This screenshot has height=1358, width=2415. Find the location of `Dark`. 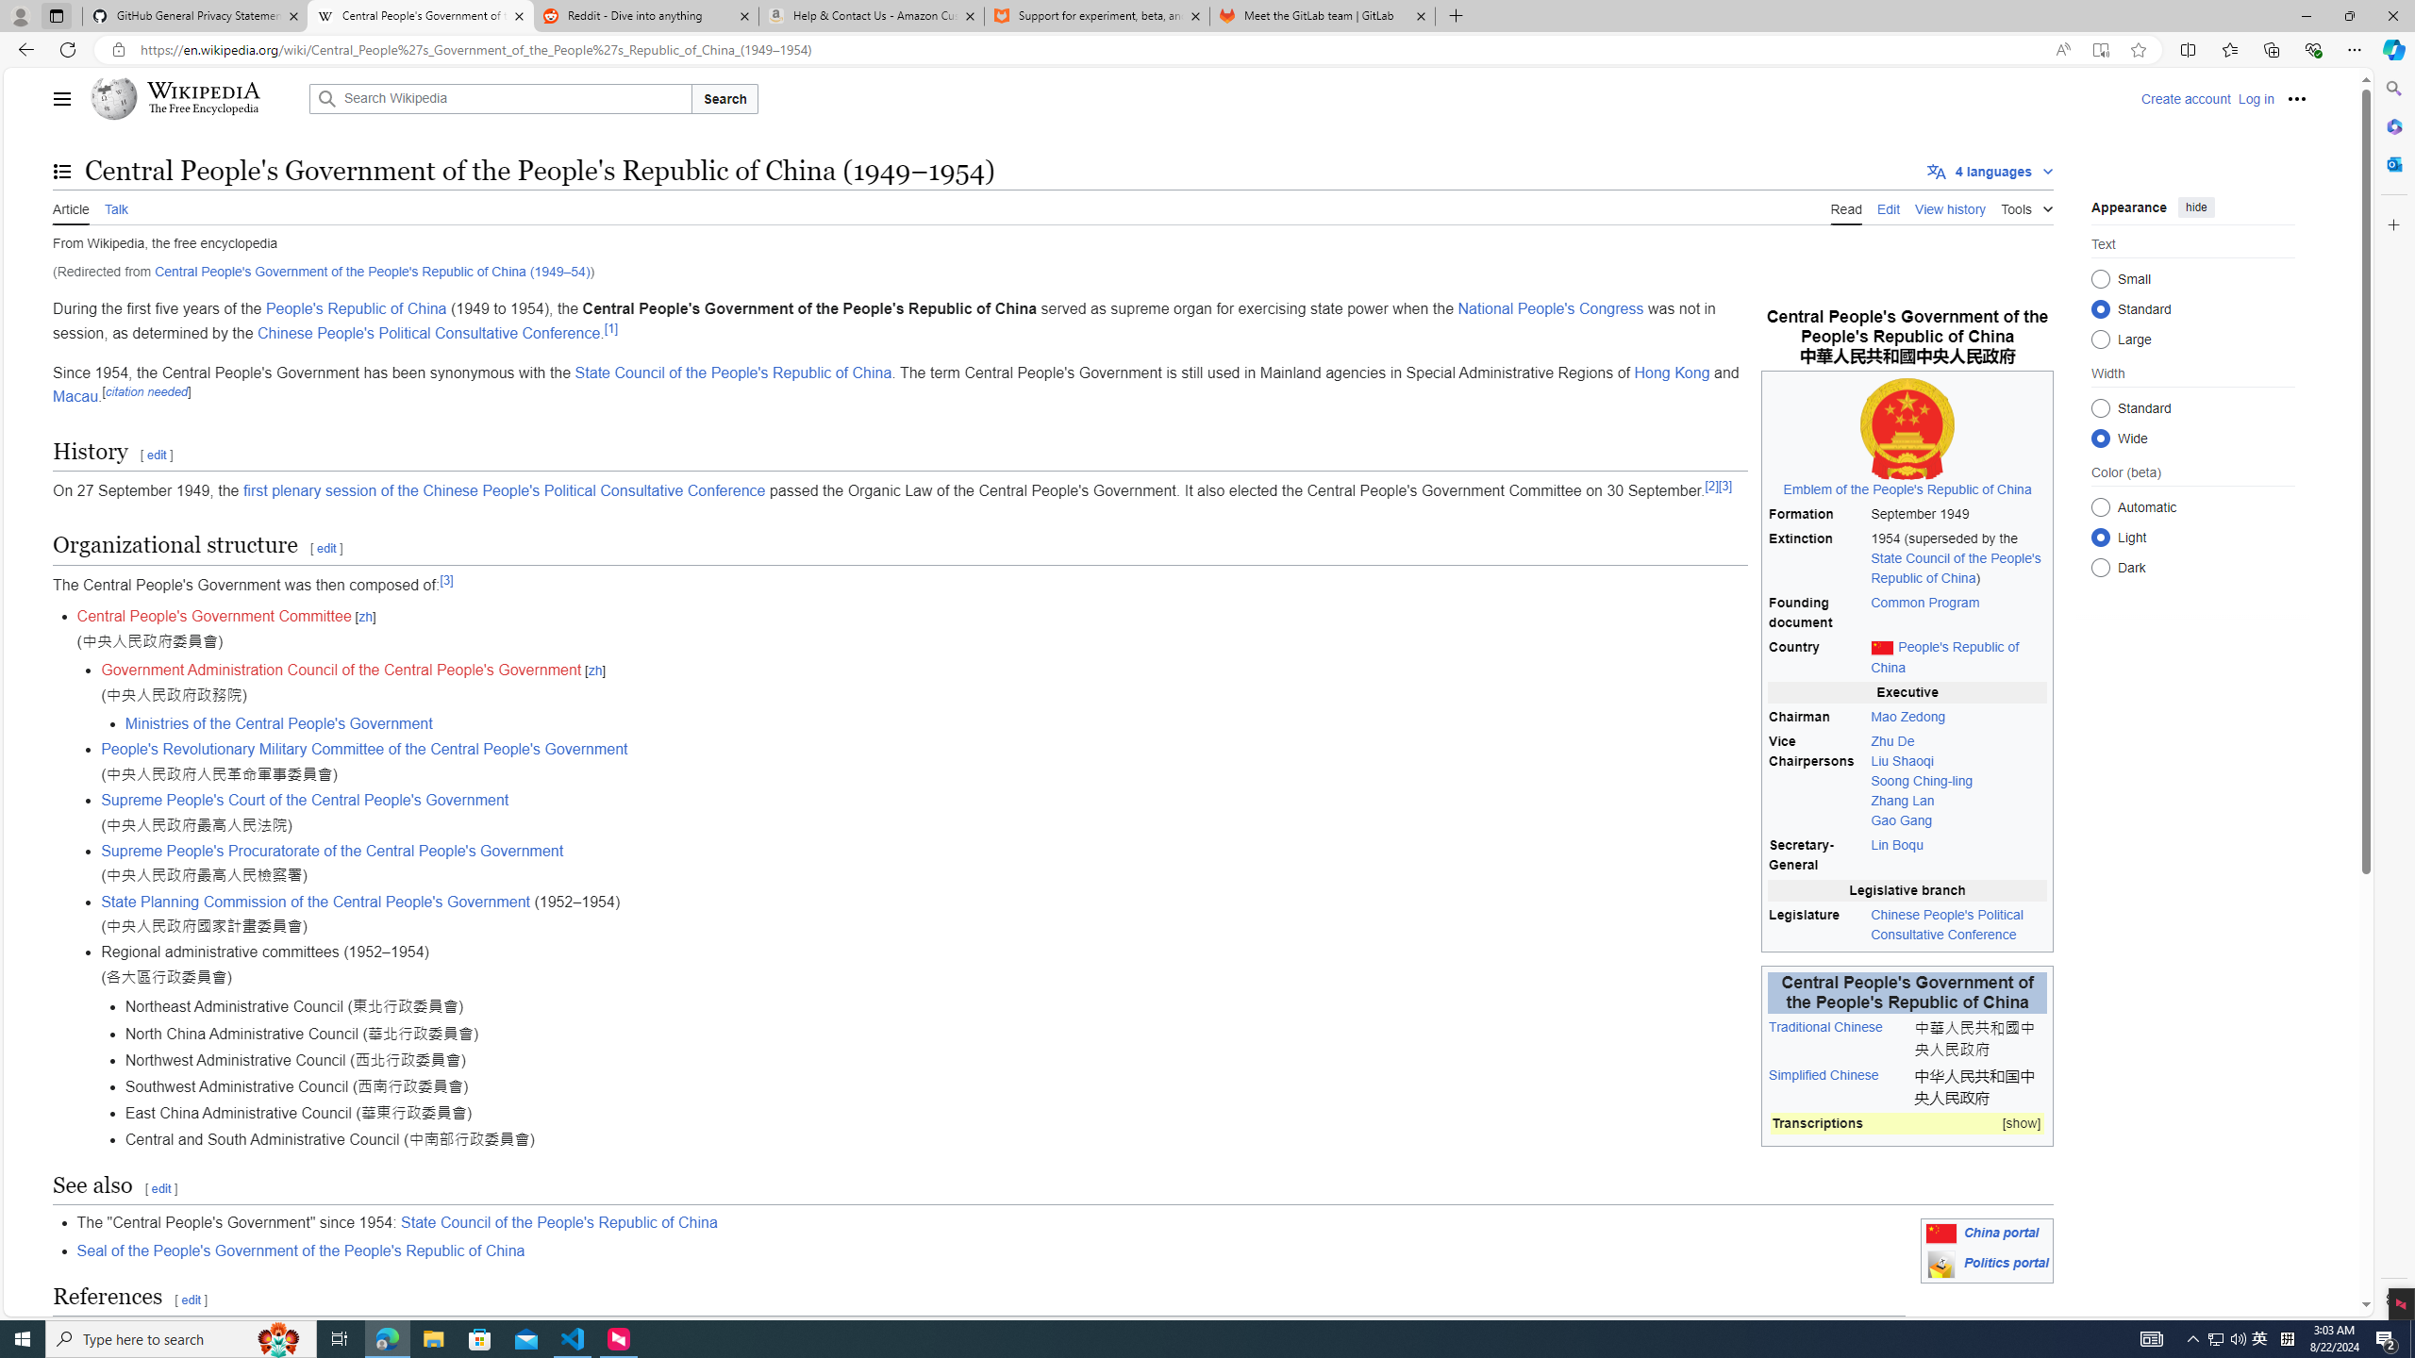

Dark is located at coordinates (2100, 567).